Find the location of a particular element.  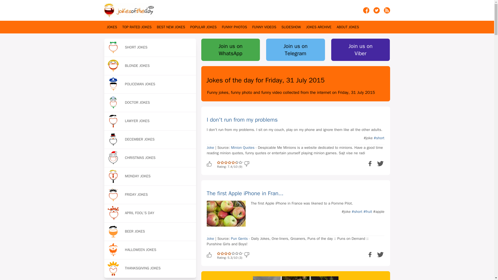

Joke is located at coordinates (210, 147).